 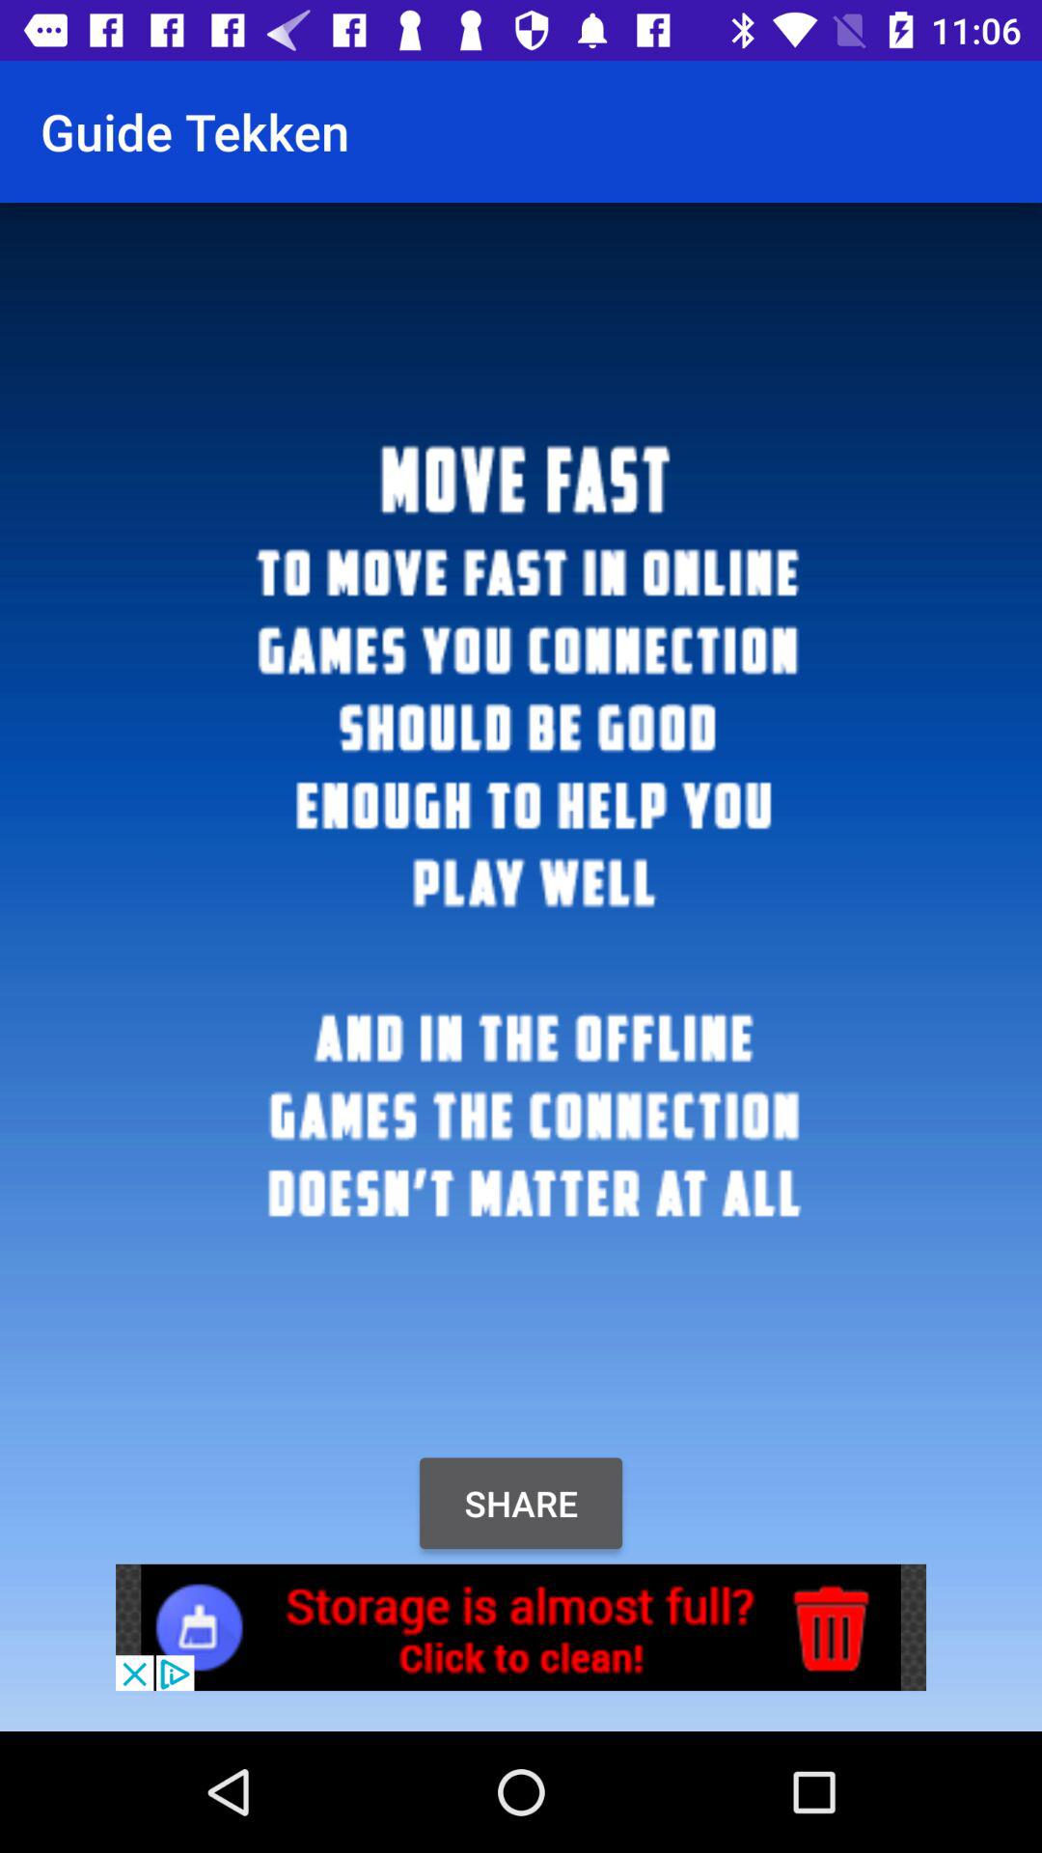 I want to click on go to storage, so click(x=521, y=1627).